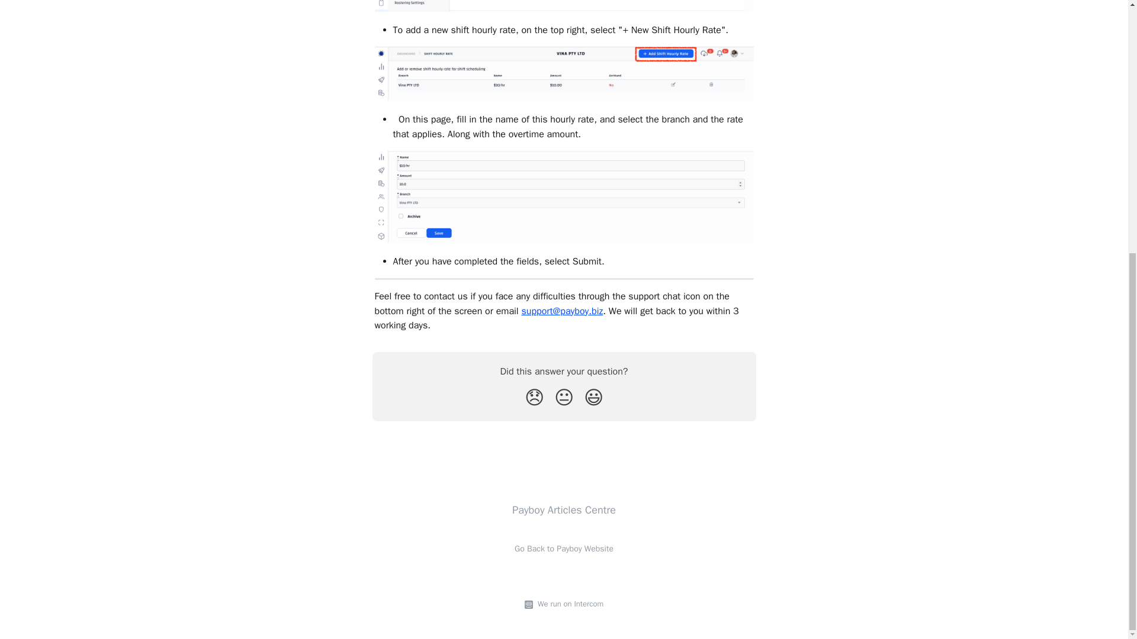 The width and height of the screenshot is (1137, 639). Describe the element at coordinates (568, 604) in the screenshot. I see `We run on Intercom` at that location.